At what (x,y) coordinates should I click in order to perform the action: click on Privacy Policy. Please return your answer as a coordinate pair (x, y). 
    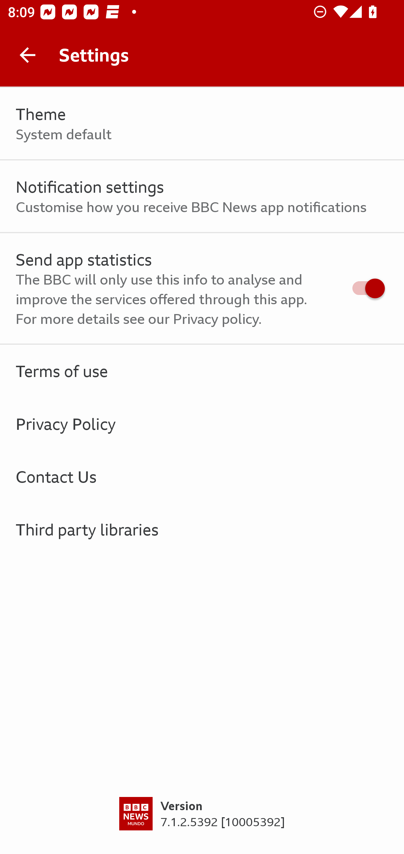
    Looking at the image, I should click on (202, 424).